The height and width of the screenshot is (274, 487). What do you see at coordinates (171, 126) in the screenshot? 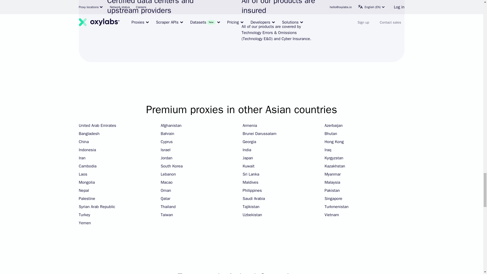
I see `Afghanistan` at bounding box center [171, 126].